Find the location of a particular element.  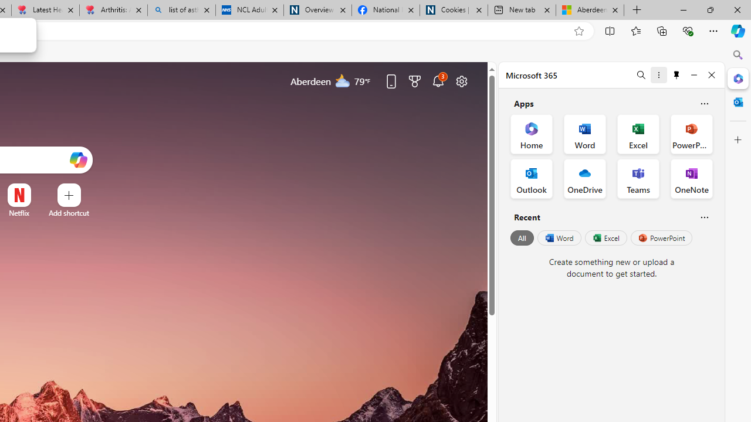

More Options is located at coordinates (38, 188).